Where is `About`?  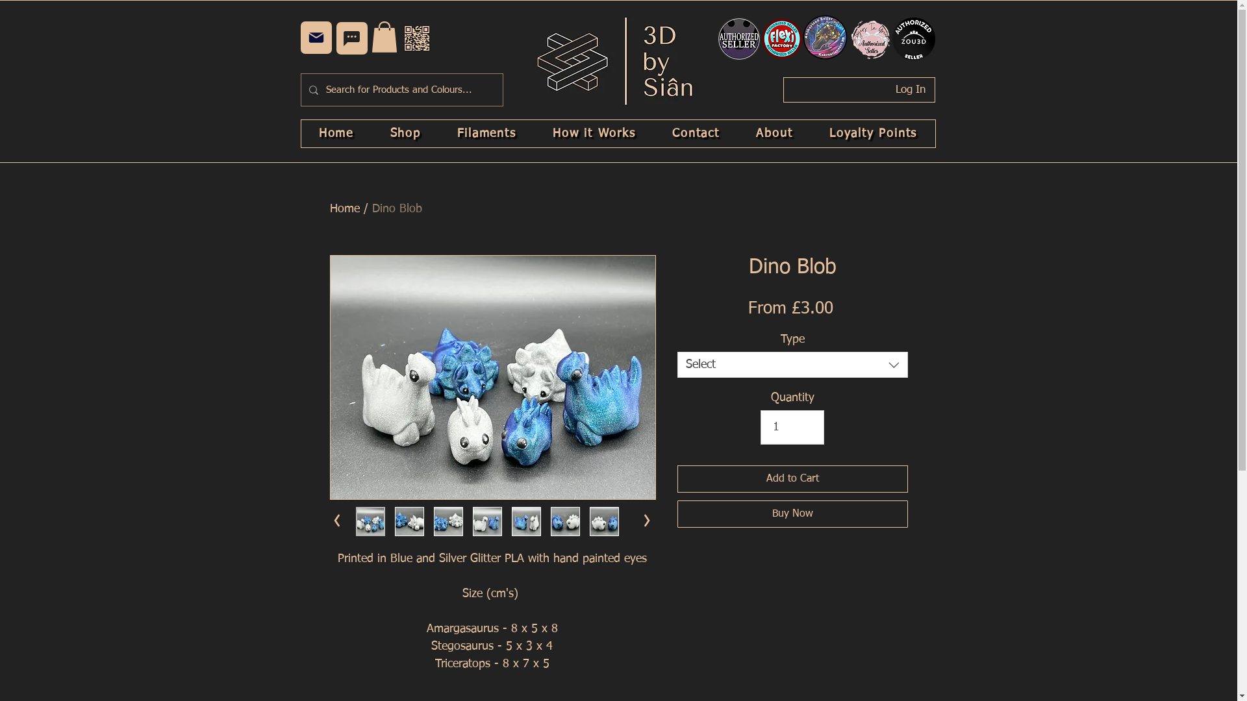 About is located at coordinates (774, 134).